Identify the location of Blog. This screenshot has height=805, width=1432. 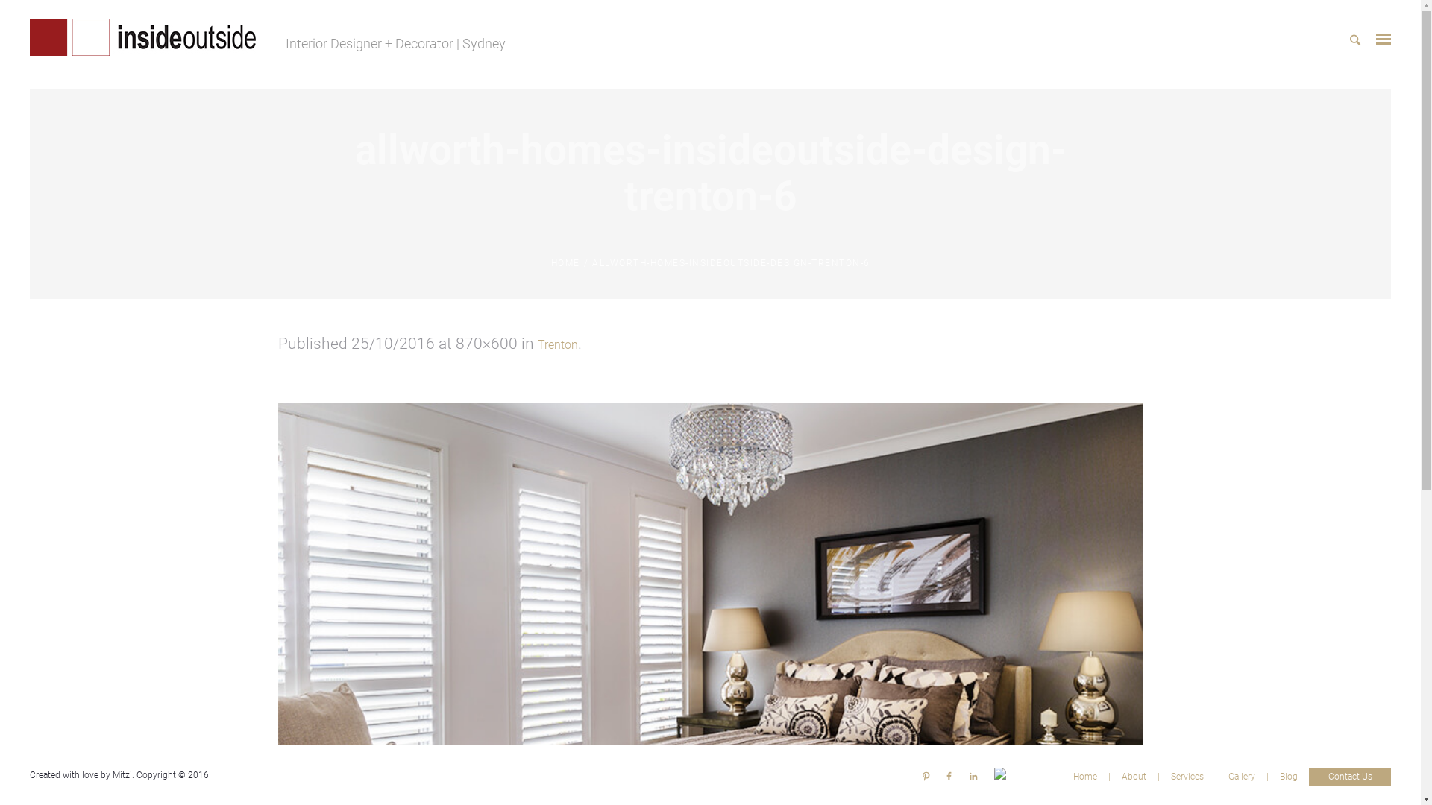
(1289, 776).